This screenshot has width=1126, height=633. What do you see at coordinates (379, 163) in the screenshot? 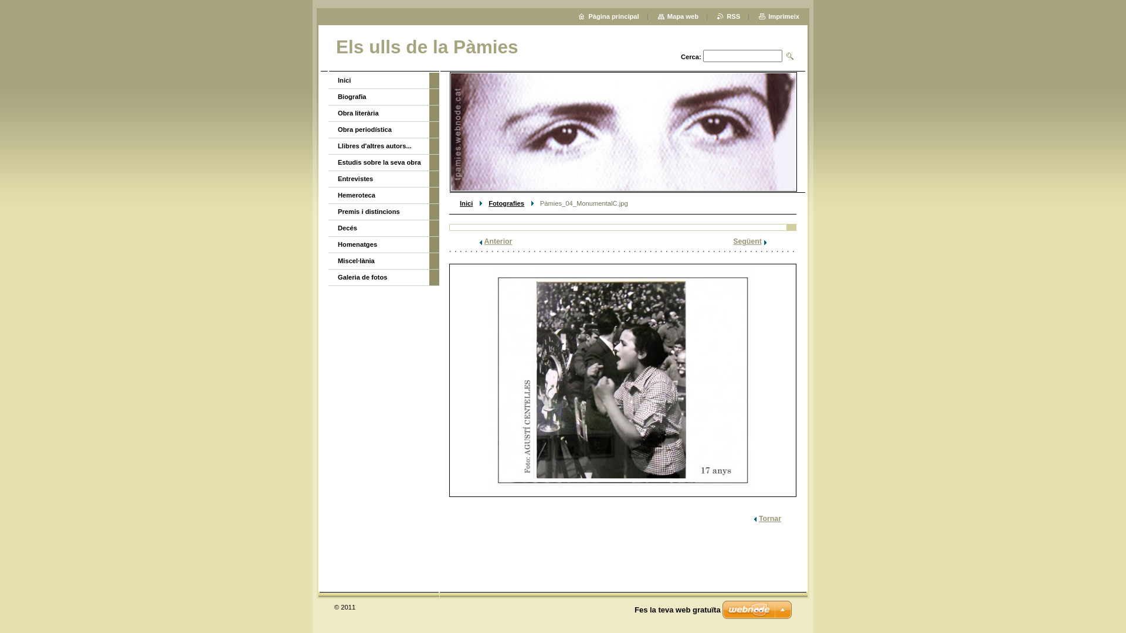
I see `Estudis sobre la seva obra` at bounding box center [379, 163].